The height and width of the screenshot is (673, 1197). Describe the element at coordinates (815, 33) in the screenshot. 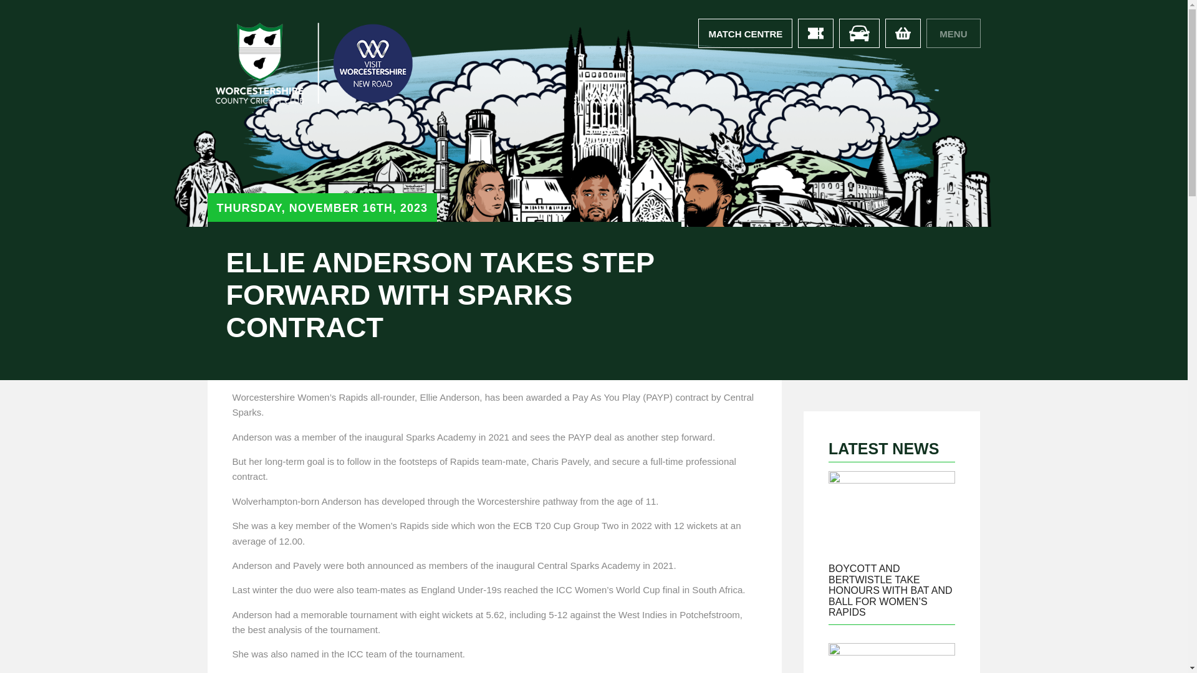

I see `Get tickets` at that location.